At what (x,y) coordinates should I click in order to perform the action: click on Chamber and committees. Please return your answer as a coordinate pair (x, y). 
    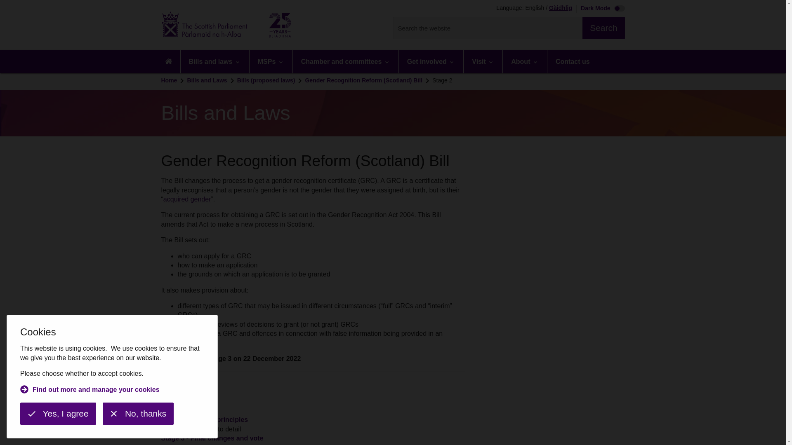
    Looking at the image, I should click on (346, 61).